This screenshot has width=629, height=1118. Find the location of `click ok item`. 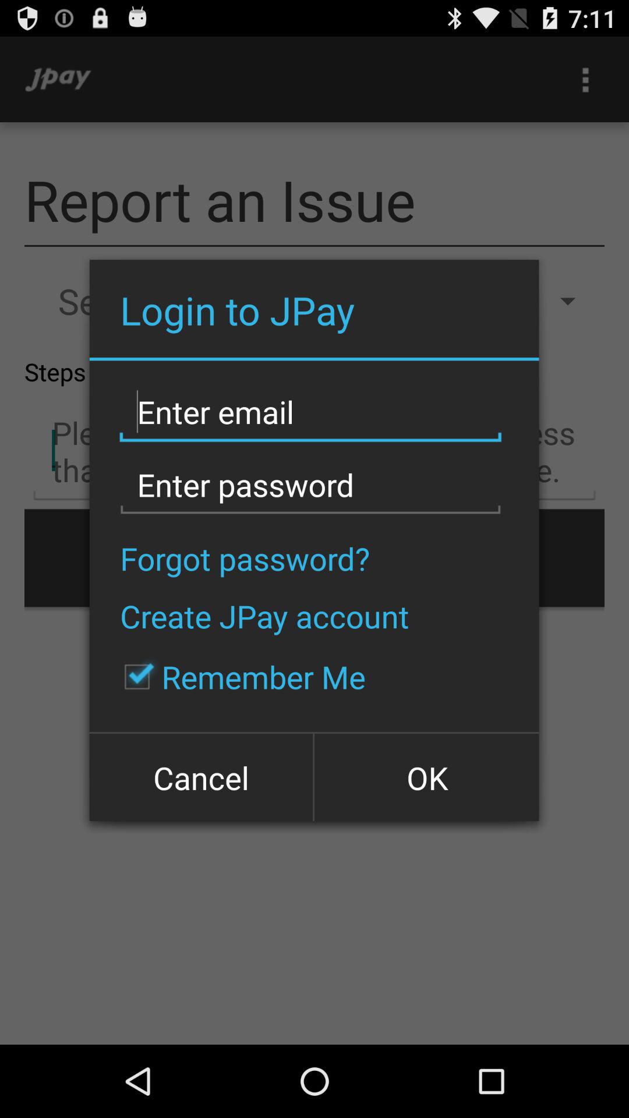

click ok item is located at coordinates (425, 777).